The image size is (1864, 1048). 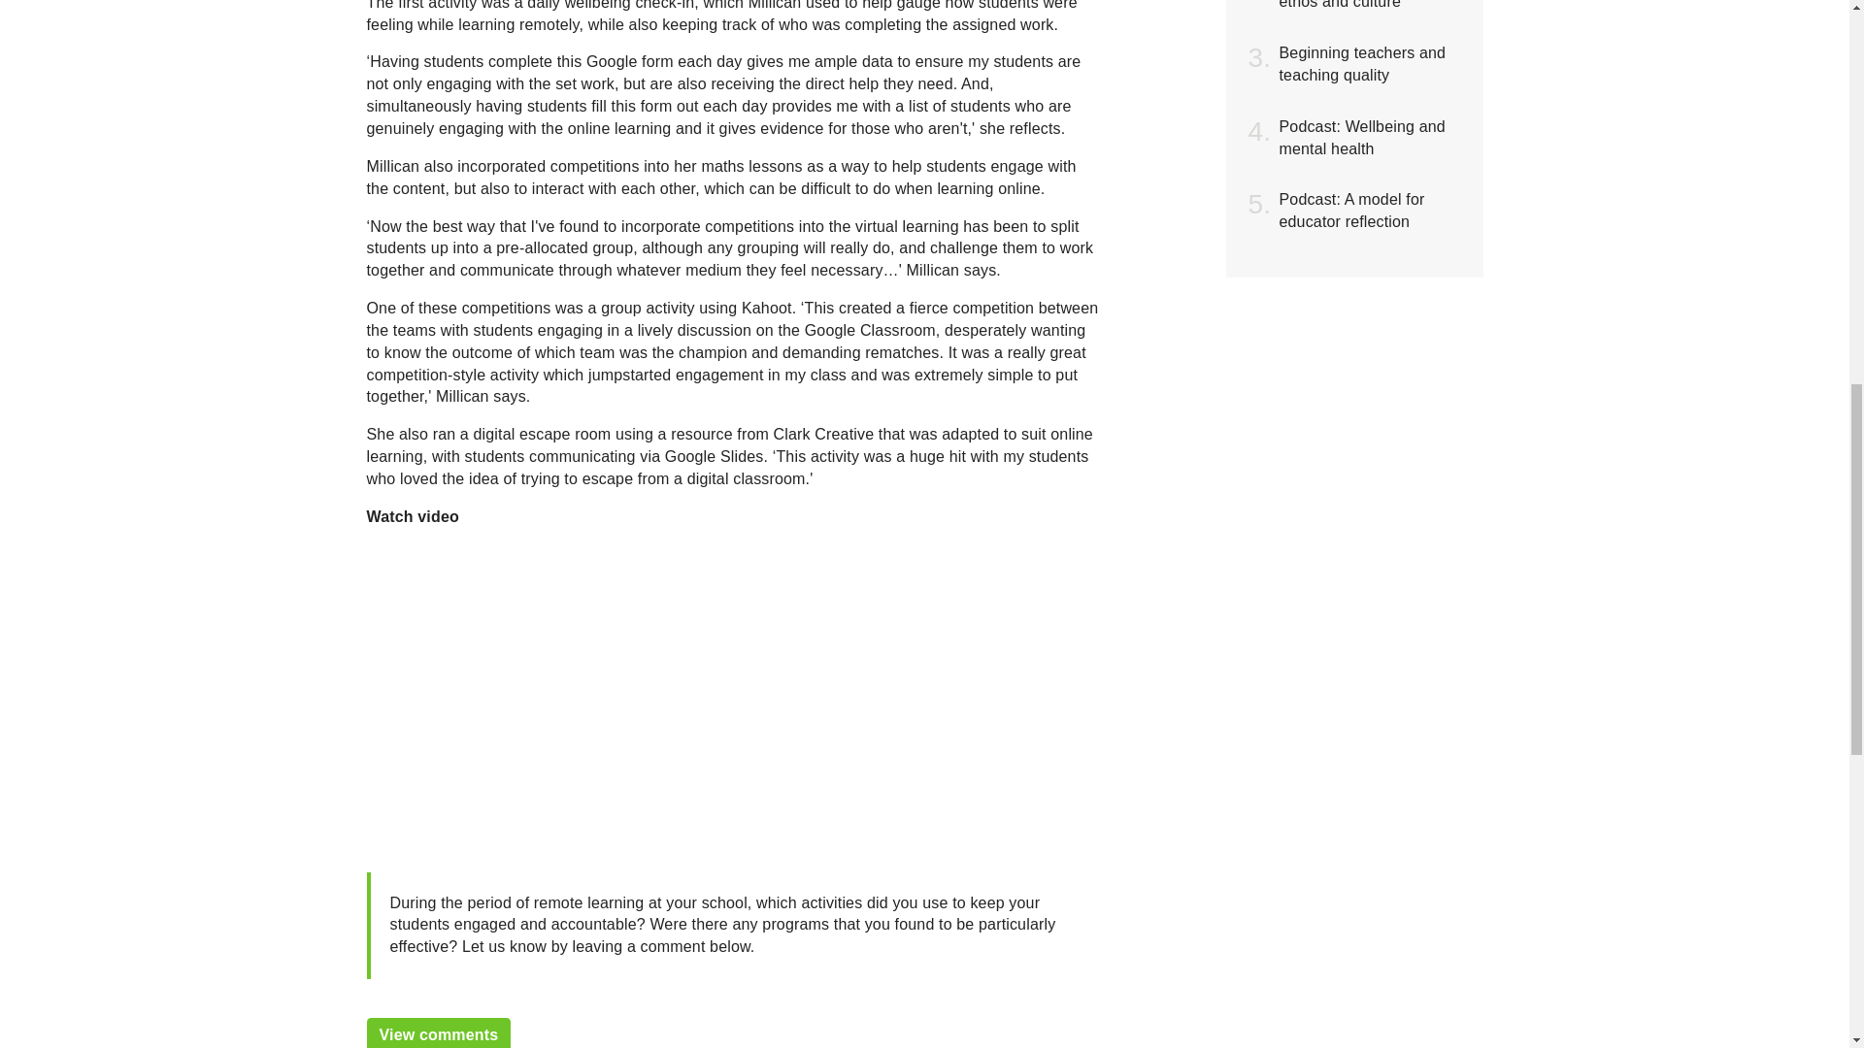 I want to click on View comments, so click(x=439, y=1032).